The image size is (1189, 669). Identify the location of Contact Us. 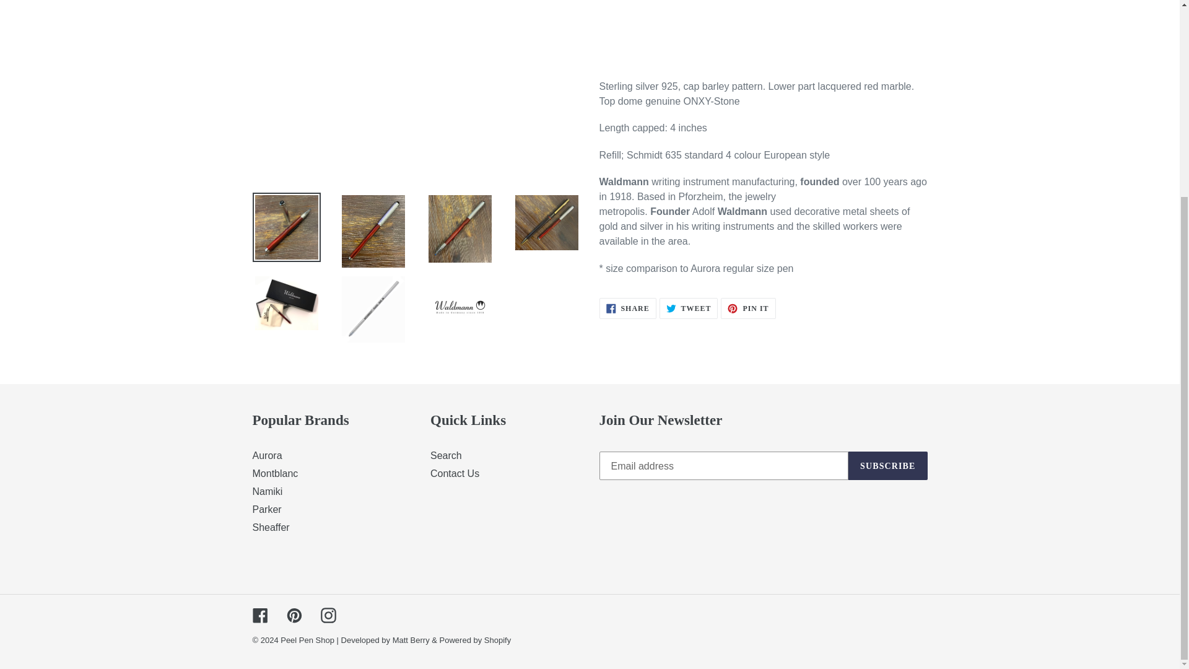
(455, 473).